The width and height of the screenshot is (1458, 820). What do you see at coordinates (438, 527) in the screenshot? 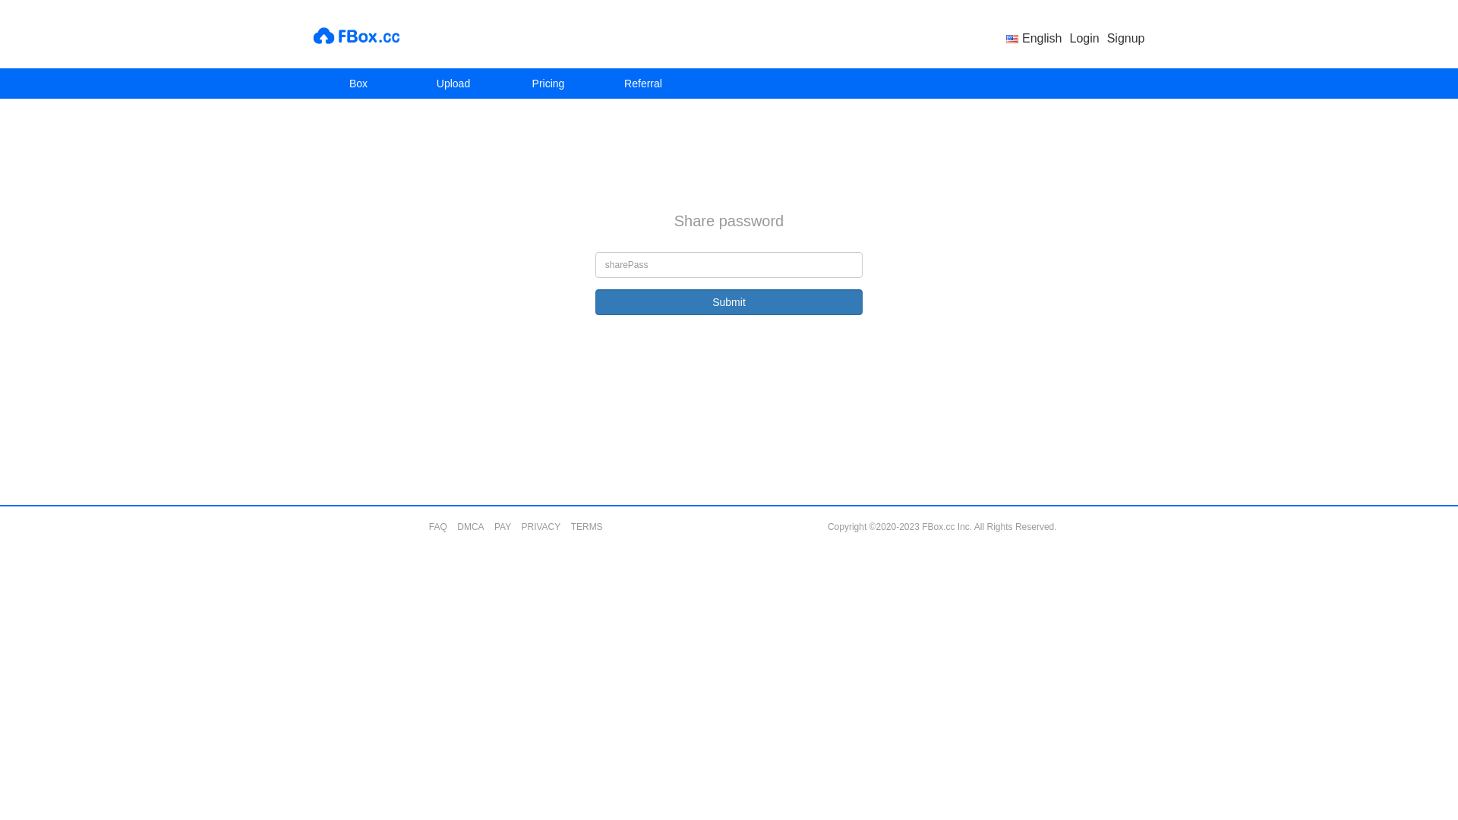
I see `FAQ` at bounding box center [438, 527].